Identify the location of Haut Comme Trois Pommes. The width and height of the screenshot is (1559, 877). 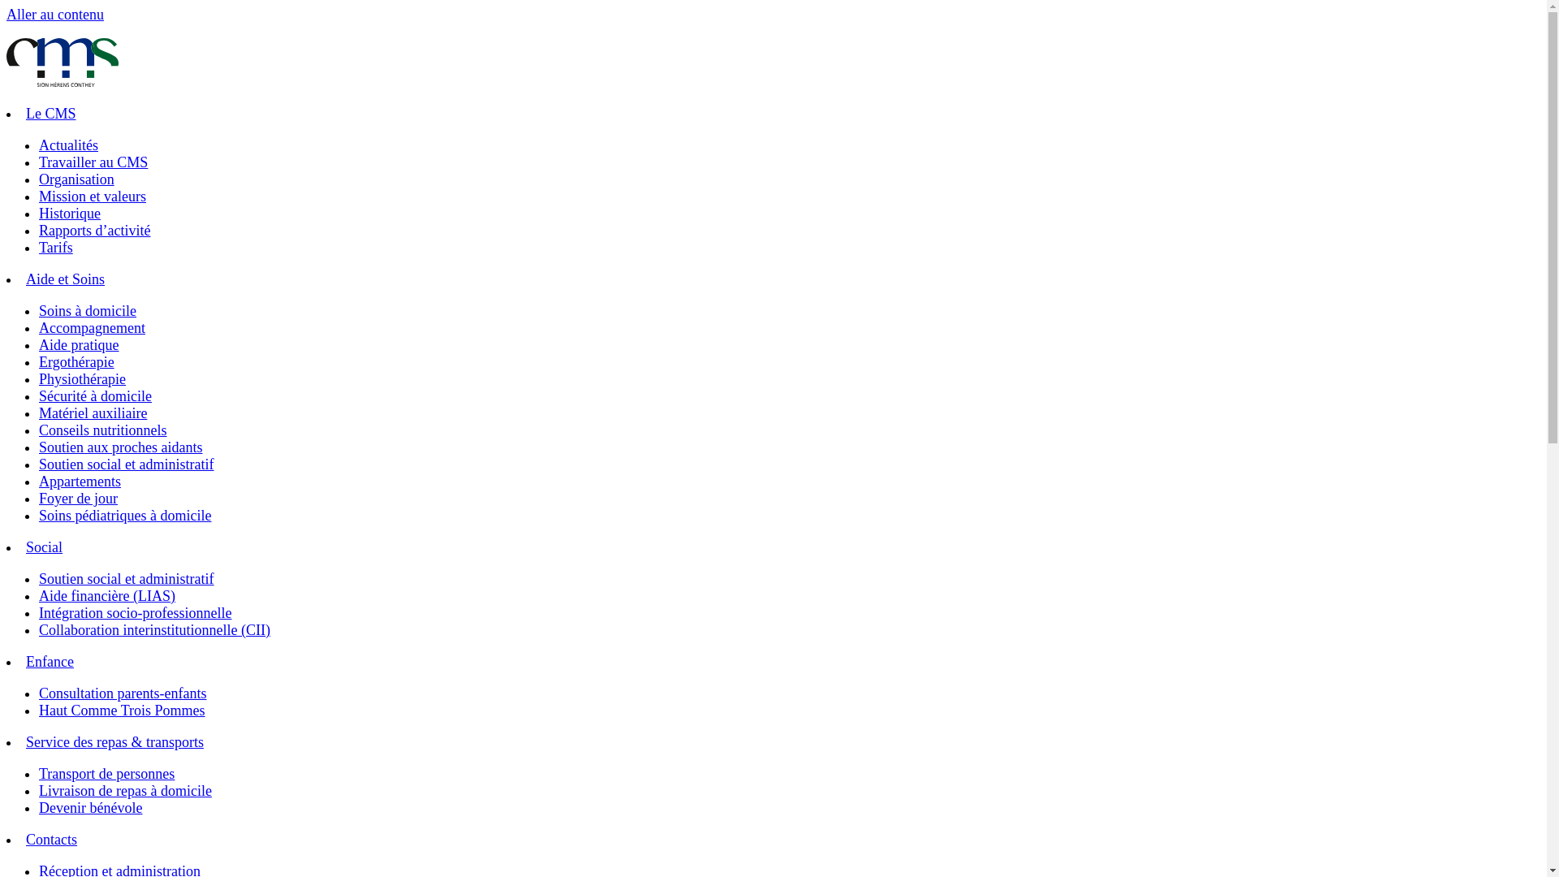
(122, 711).